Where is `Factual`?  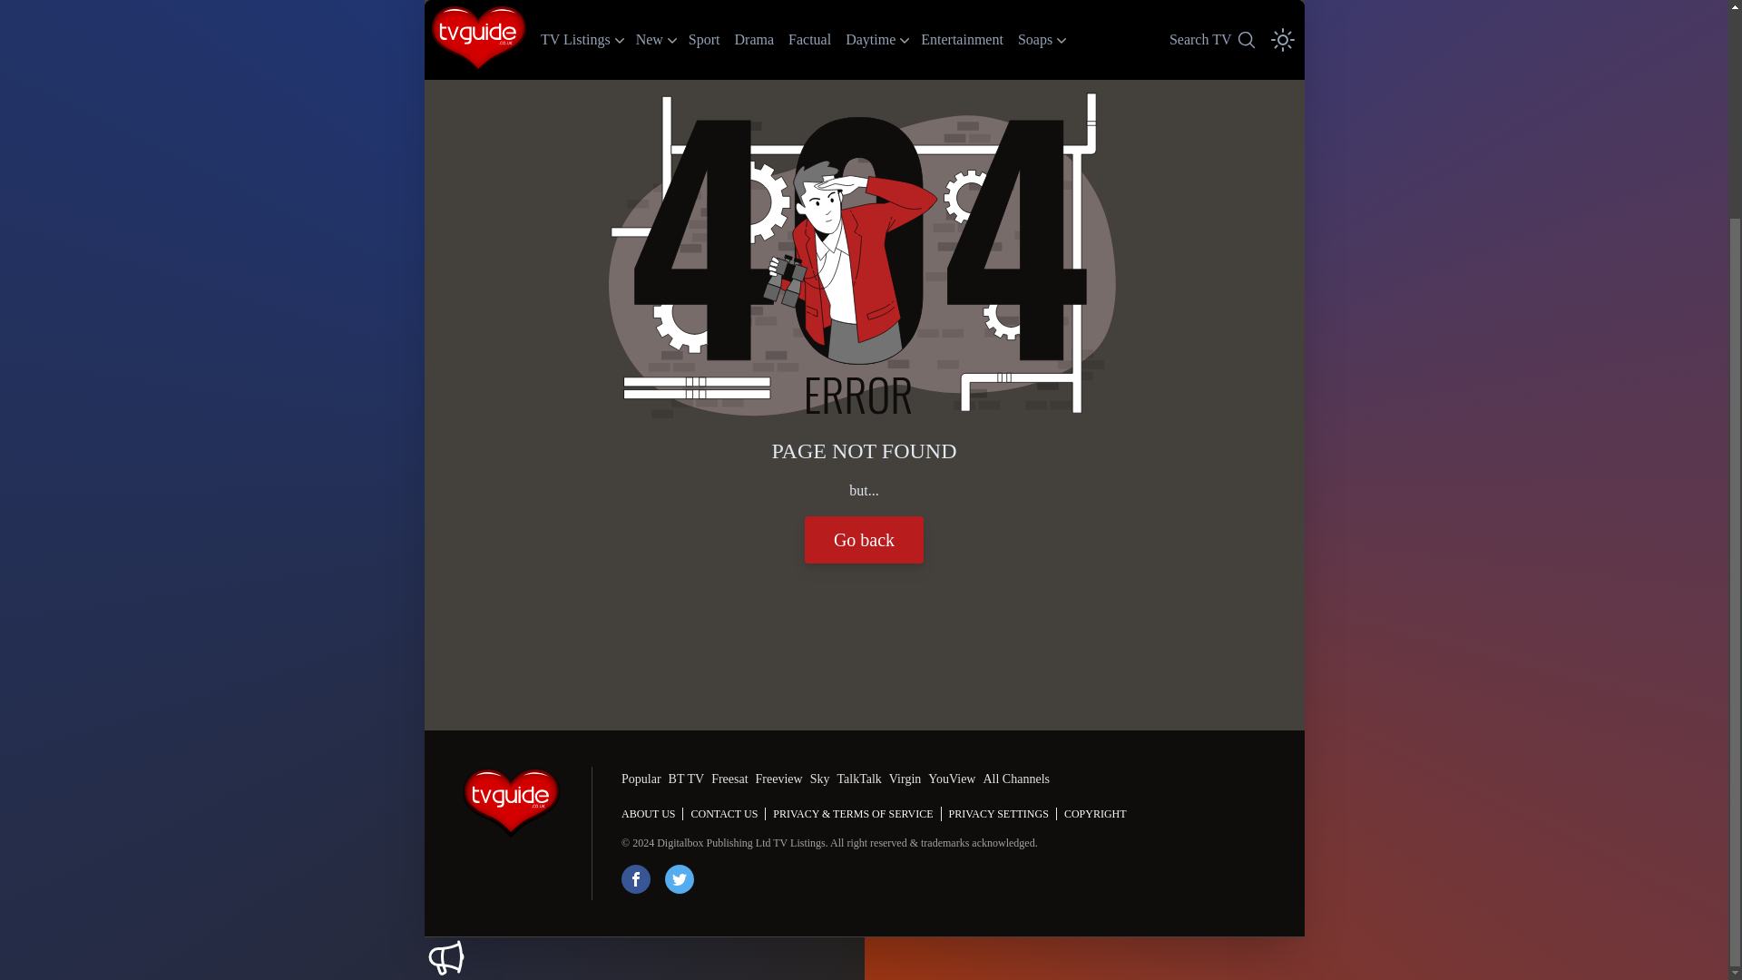 Factual is located at coordinates (809, 5).